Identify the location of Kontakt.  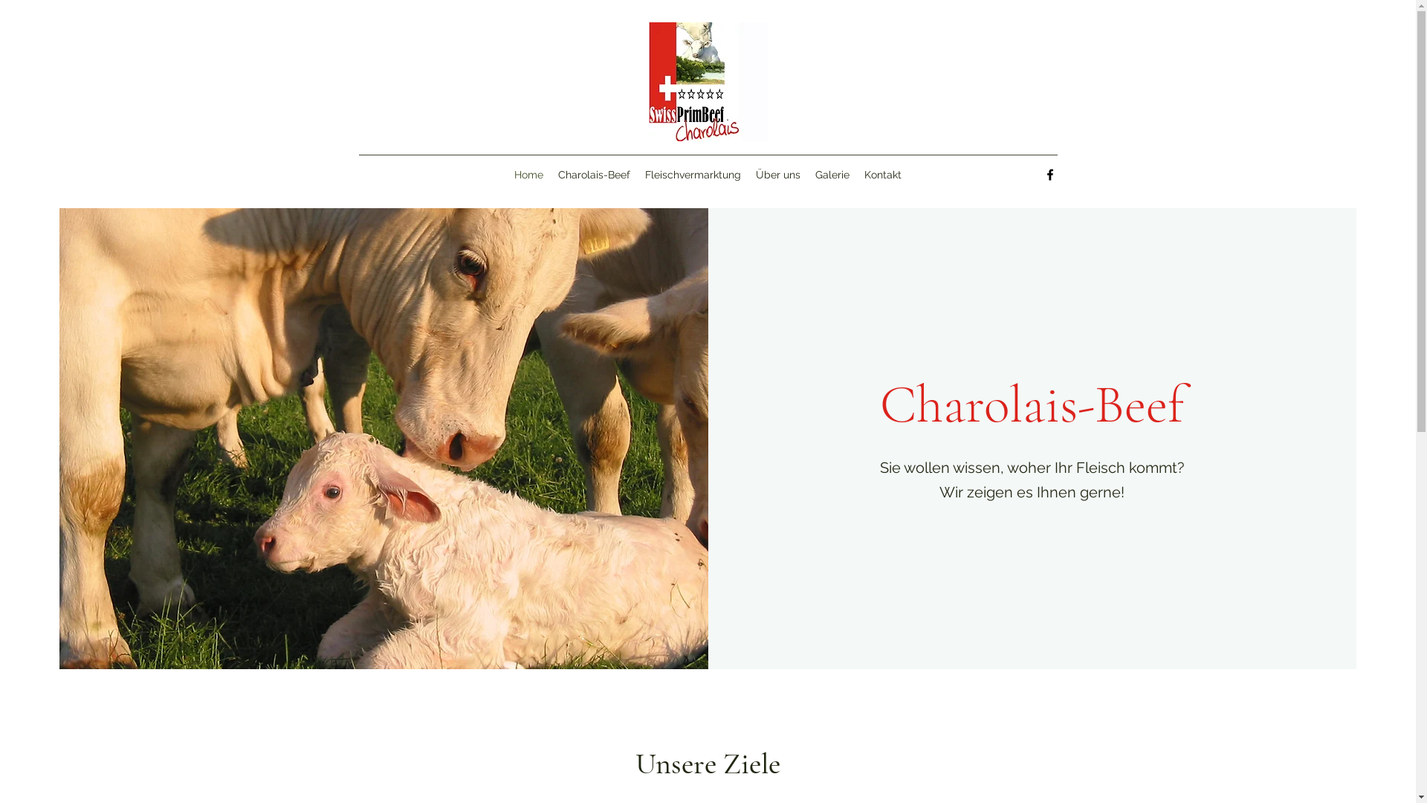
(883, 175).